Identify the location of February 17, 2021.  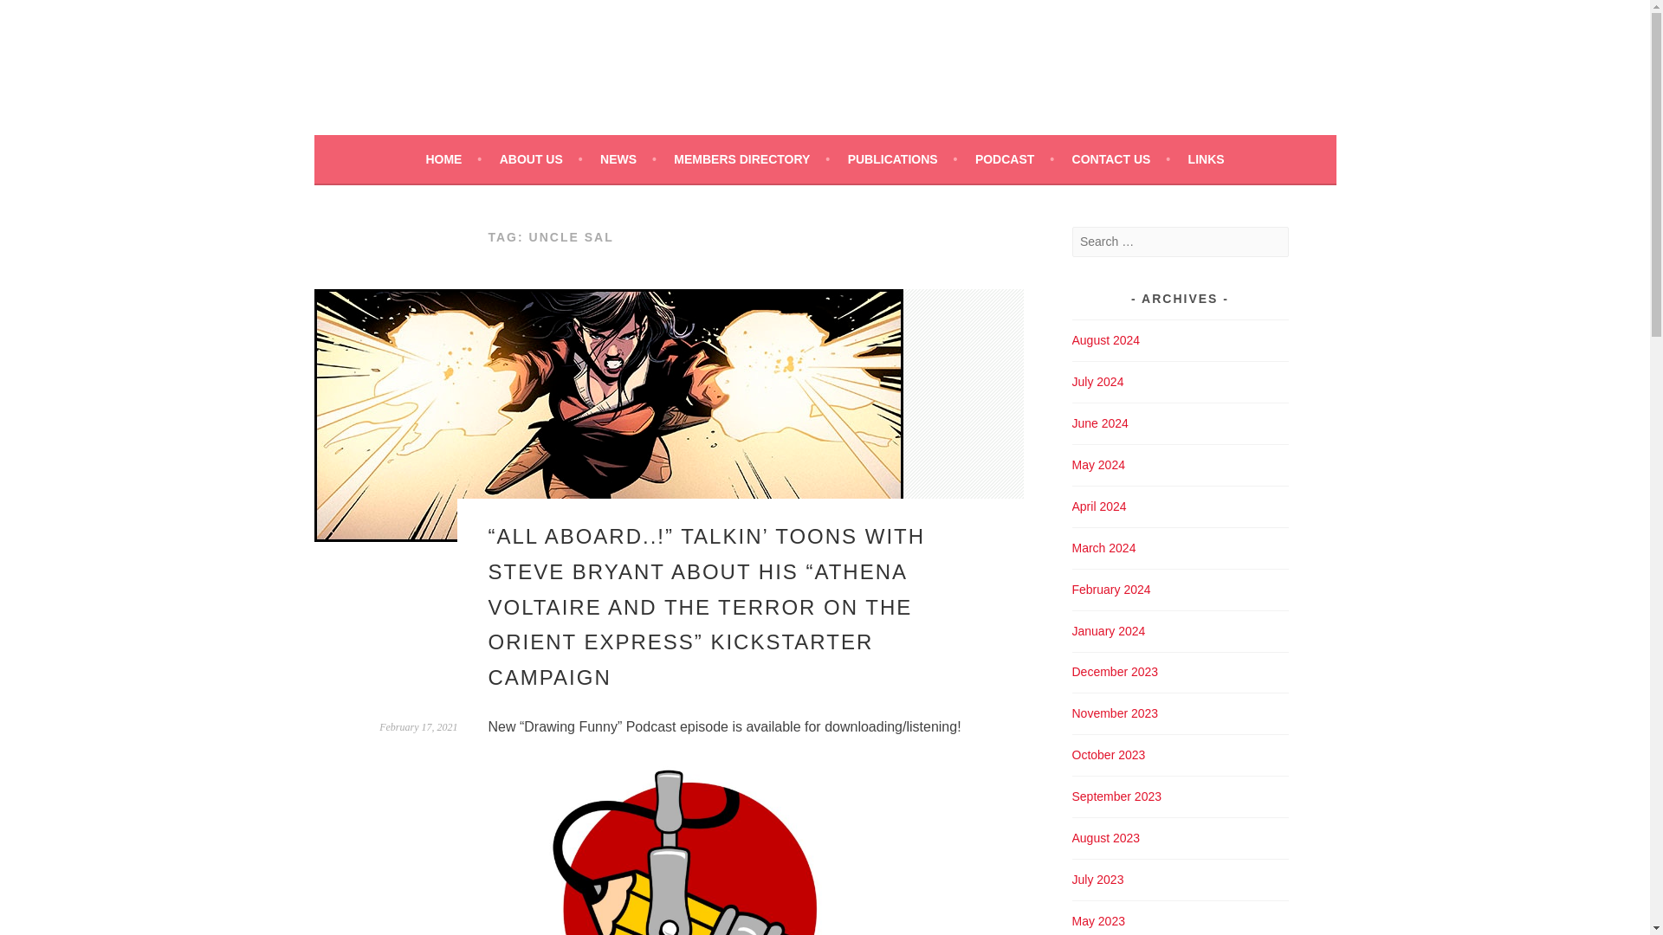
(417, 726).